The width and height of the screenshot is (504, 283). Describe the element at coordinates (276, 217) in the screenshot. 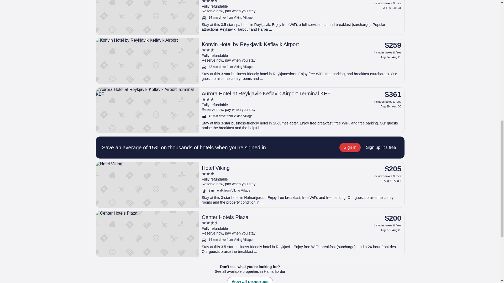

I see `Center Hotels Plaza` at that location.